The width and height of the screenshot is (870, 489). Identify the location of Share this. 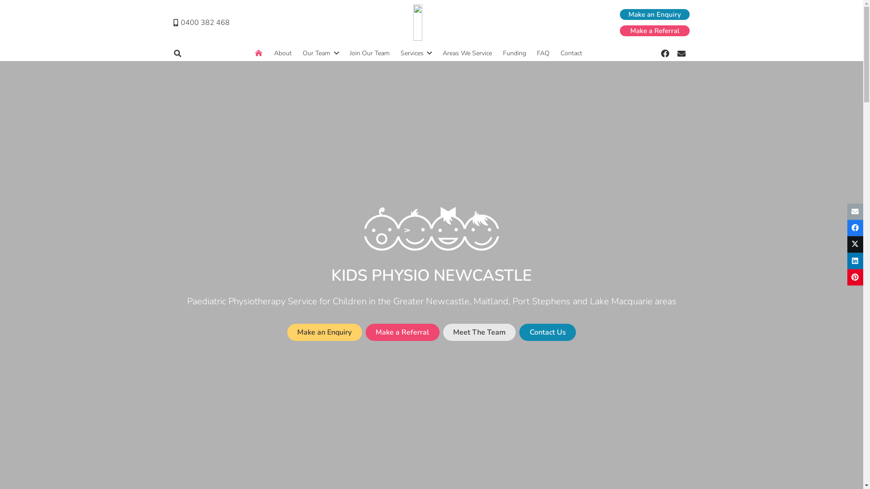
(855, 228).